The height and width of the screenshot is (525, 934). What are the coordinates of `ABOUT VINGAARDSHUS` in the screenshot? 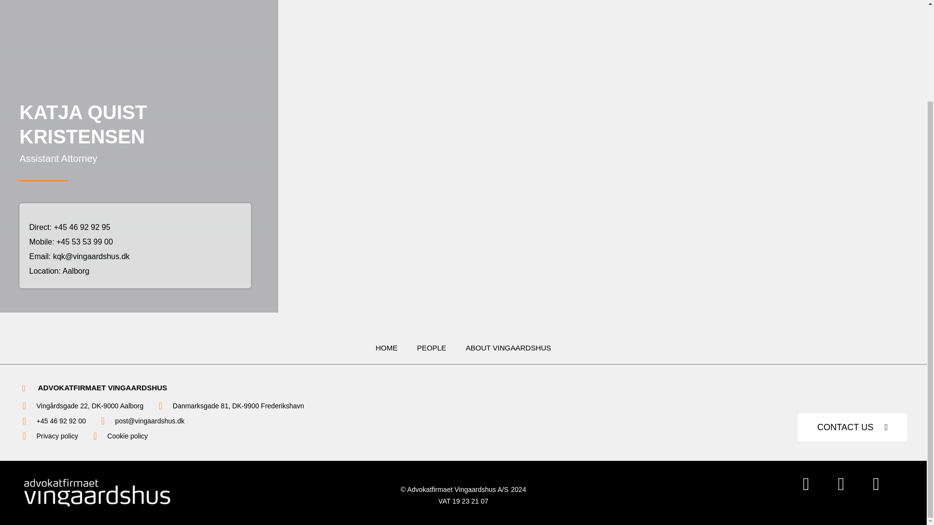 It's located at (508, 348).